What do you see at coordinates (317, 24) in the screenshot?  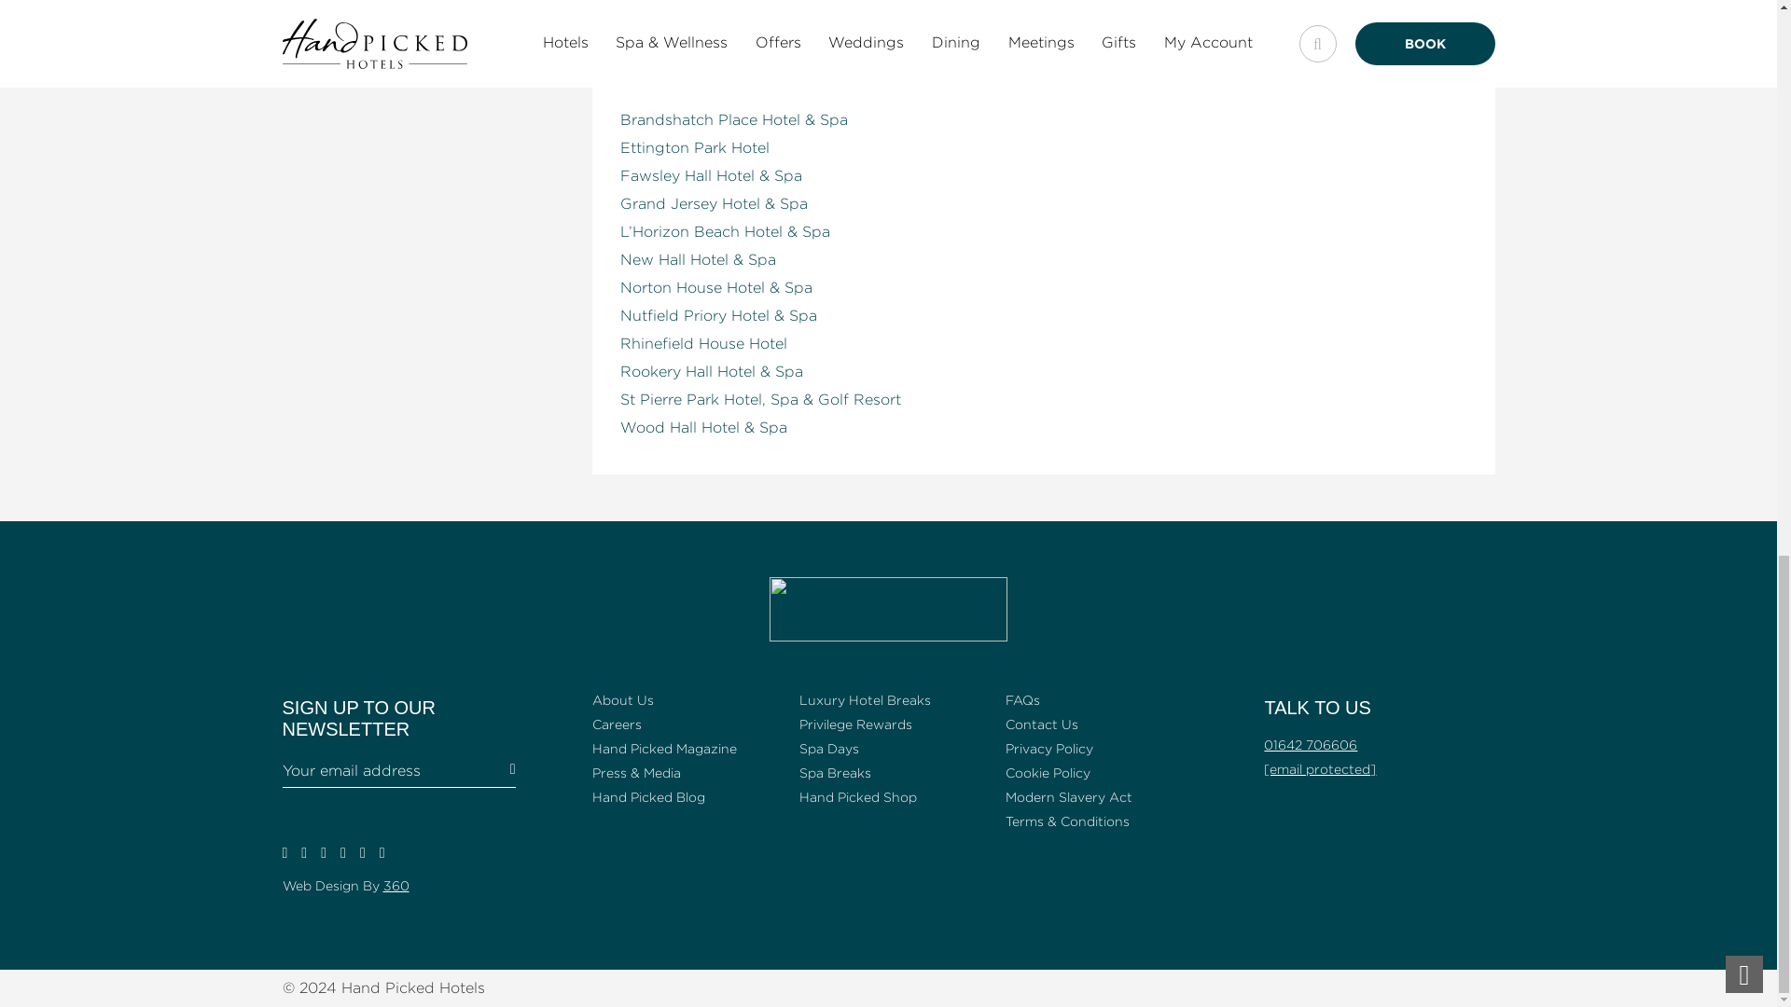 I see `Combo-treatments` at bounding box center [317, 24].